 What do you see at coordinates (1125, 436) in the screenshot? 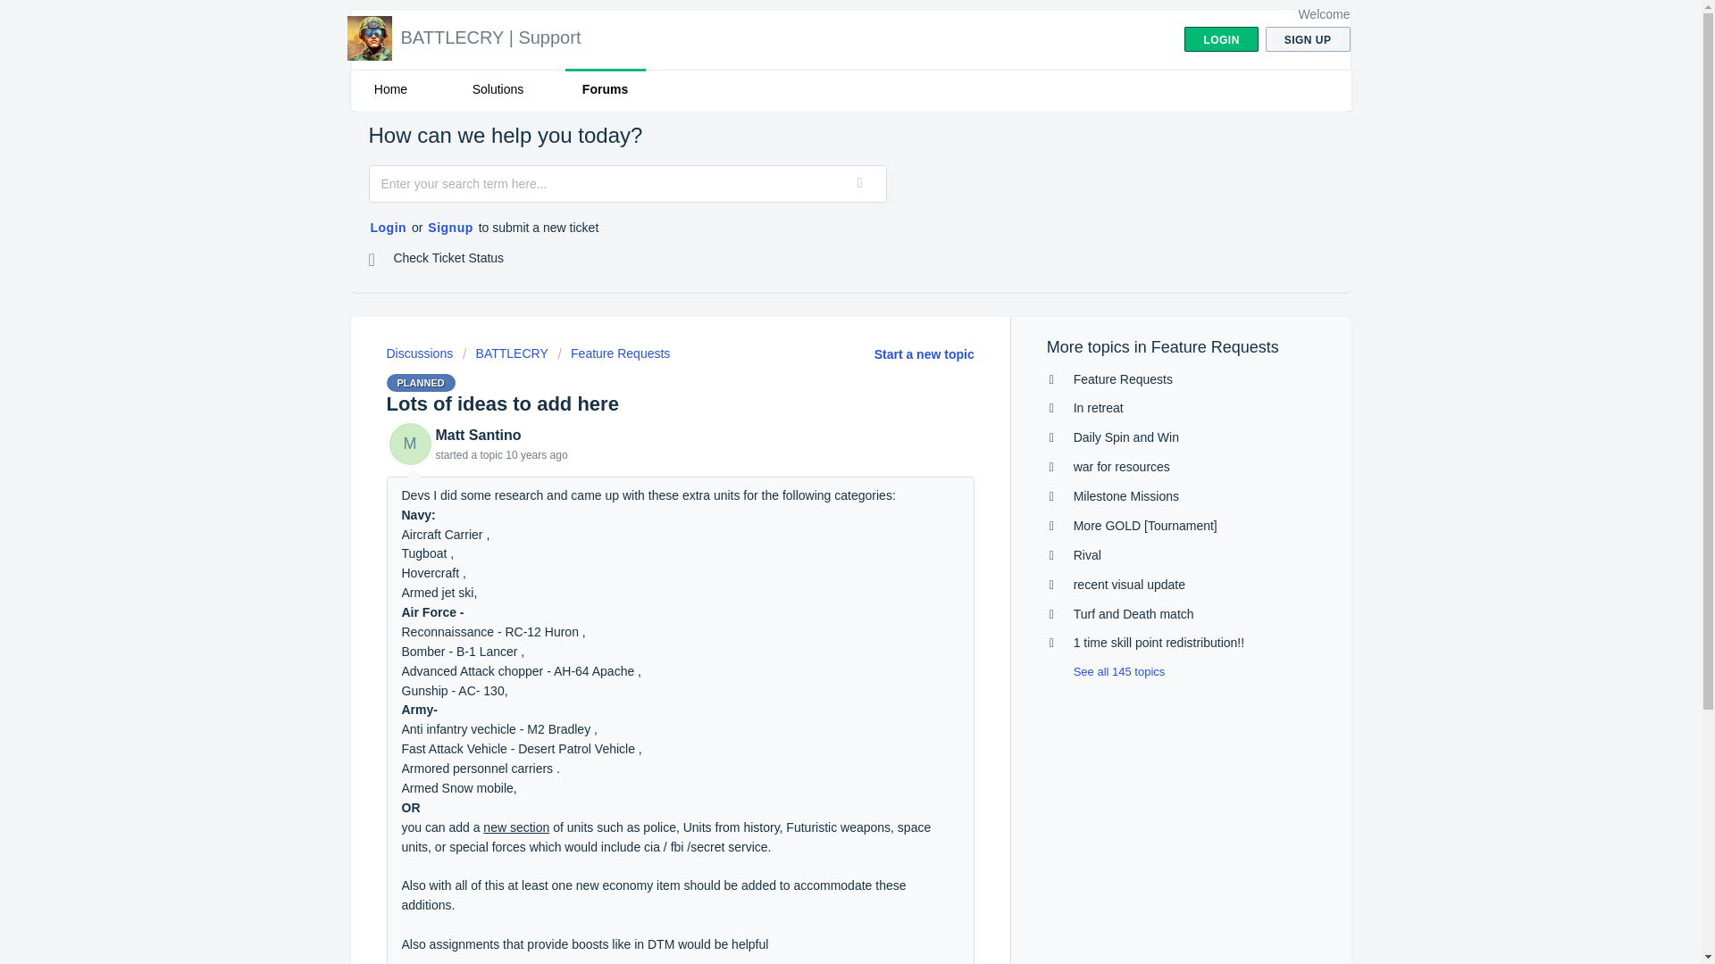
I see `Daily Spin and Win` at bounding box center [1125, 436].